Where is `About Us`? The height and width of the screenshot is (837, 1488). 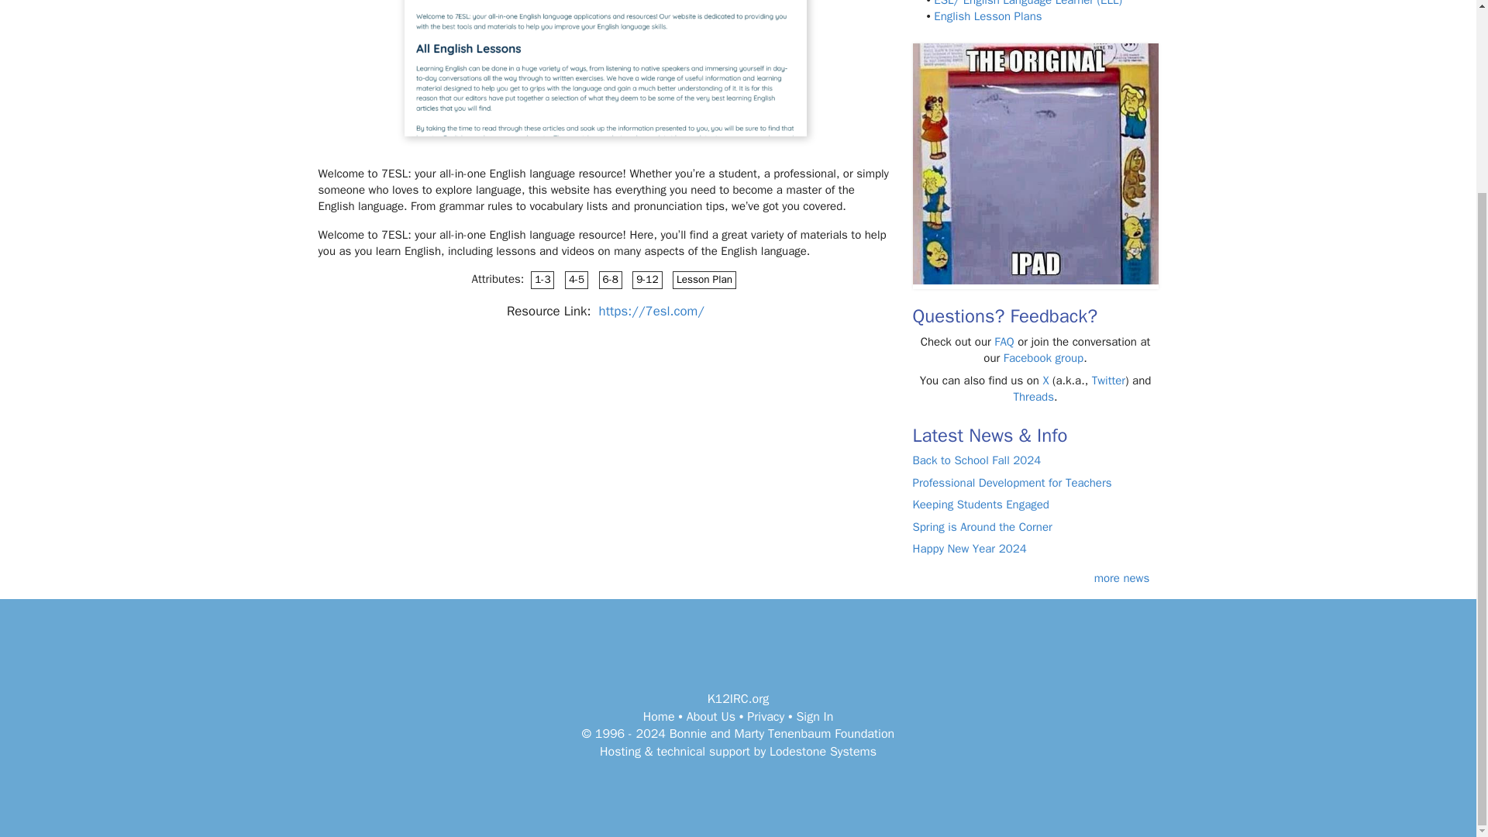
About Us is located at coordinates (710, 716).